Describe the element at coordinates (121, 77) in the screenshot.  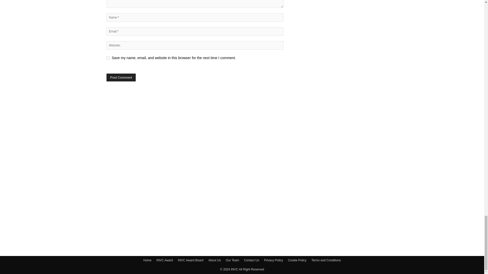
I see `Post Comment` at that location.